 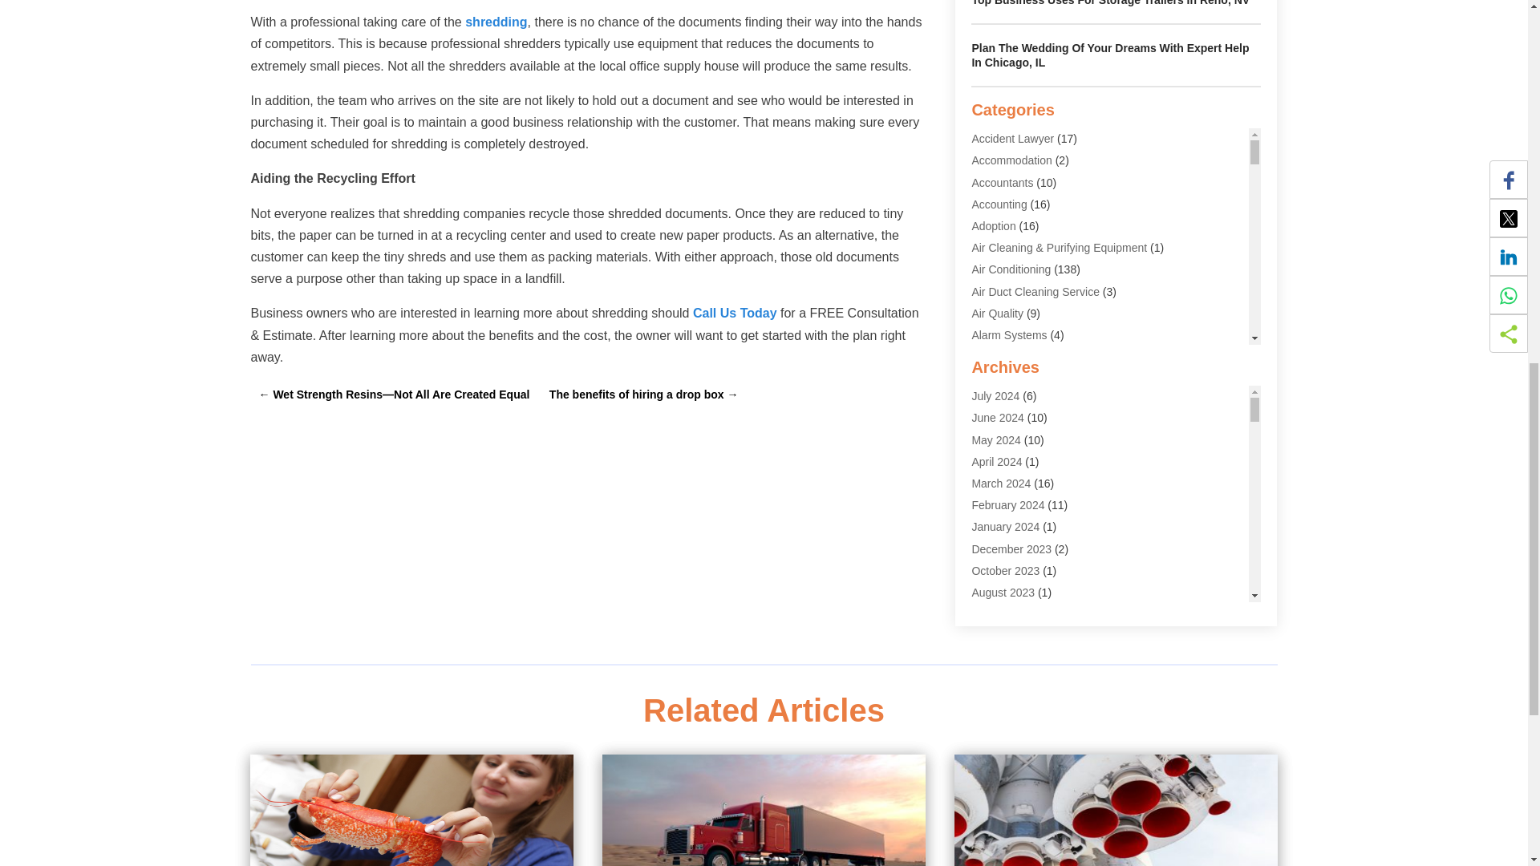 I want to click on Alignment, so click(x=996, y=356).